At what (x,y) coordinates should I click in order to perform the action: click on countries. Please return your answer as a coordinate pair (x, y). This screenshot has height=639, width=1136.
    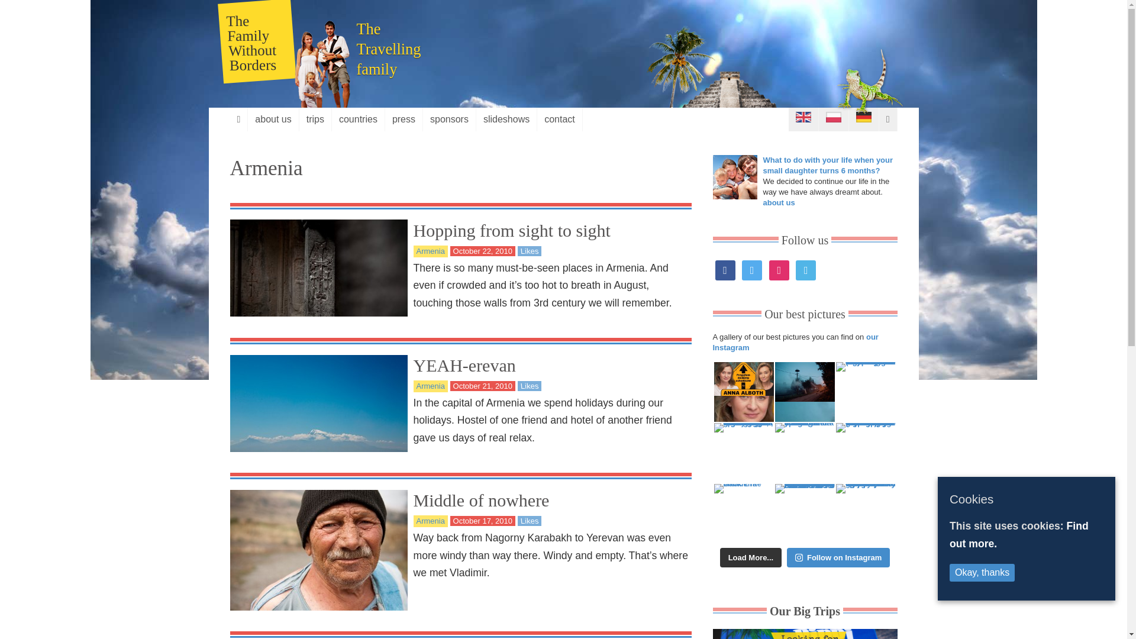
    Looking at the image, I should click on (358, 120).